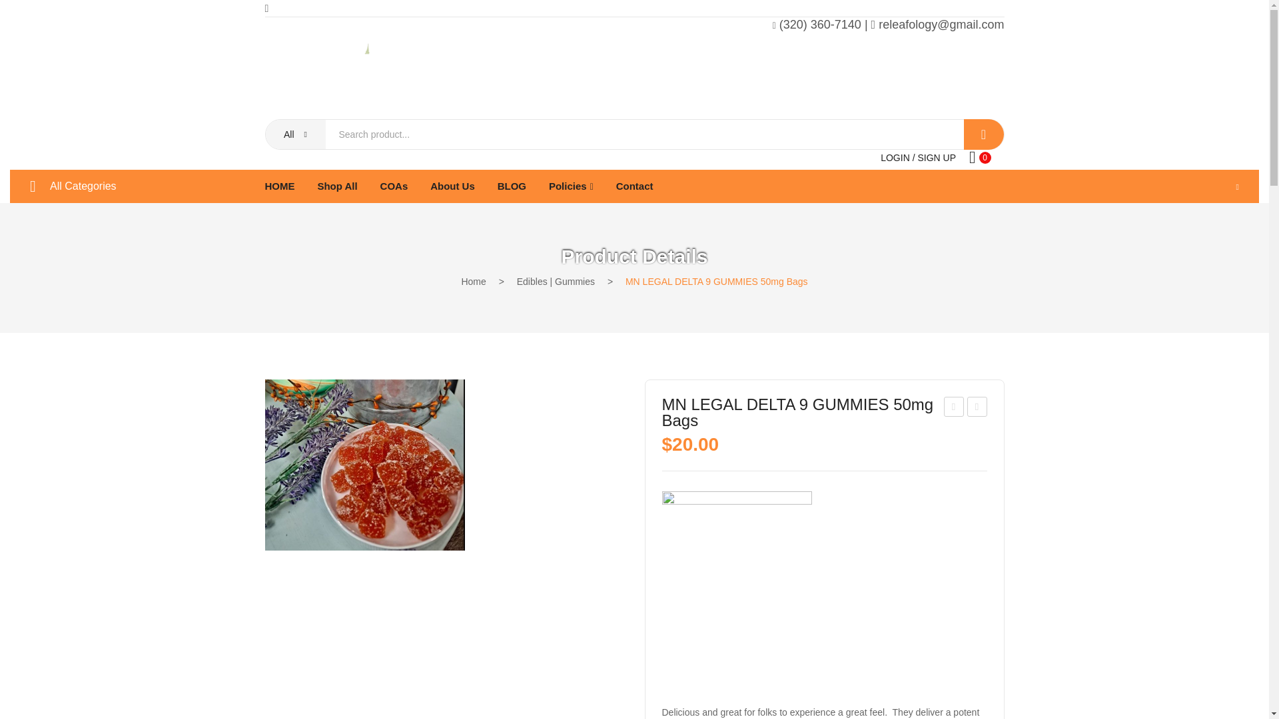 This screenshot has height=719, width=1279. Describe the element at coordinates (570, 186) in the screenshot. I see `Policies` at that location.